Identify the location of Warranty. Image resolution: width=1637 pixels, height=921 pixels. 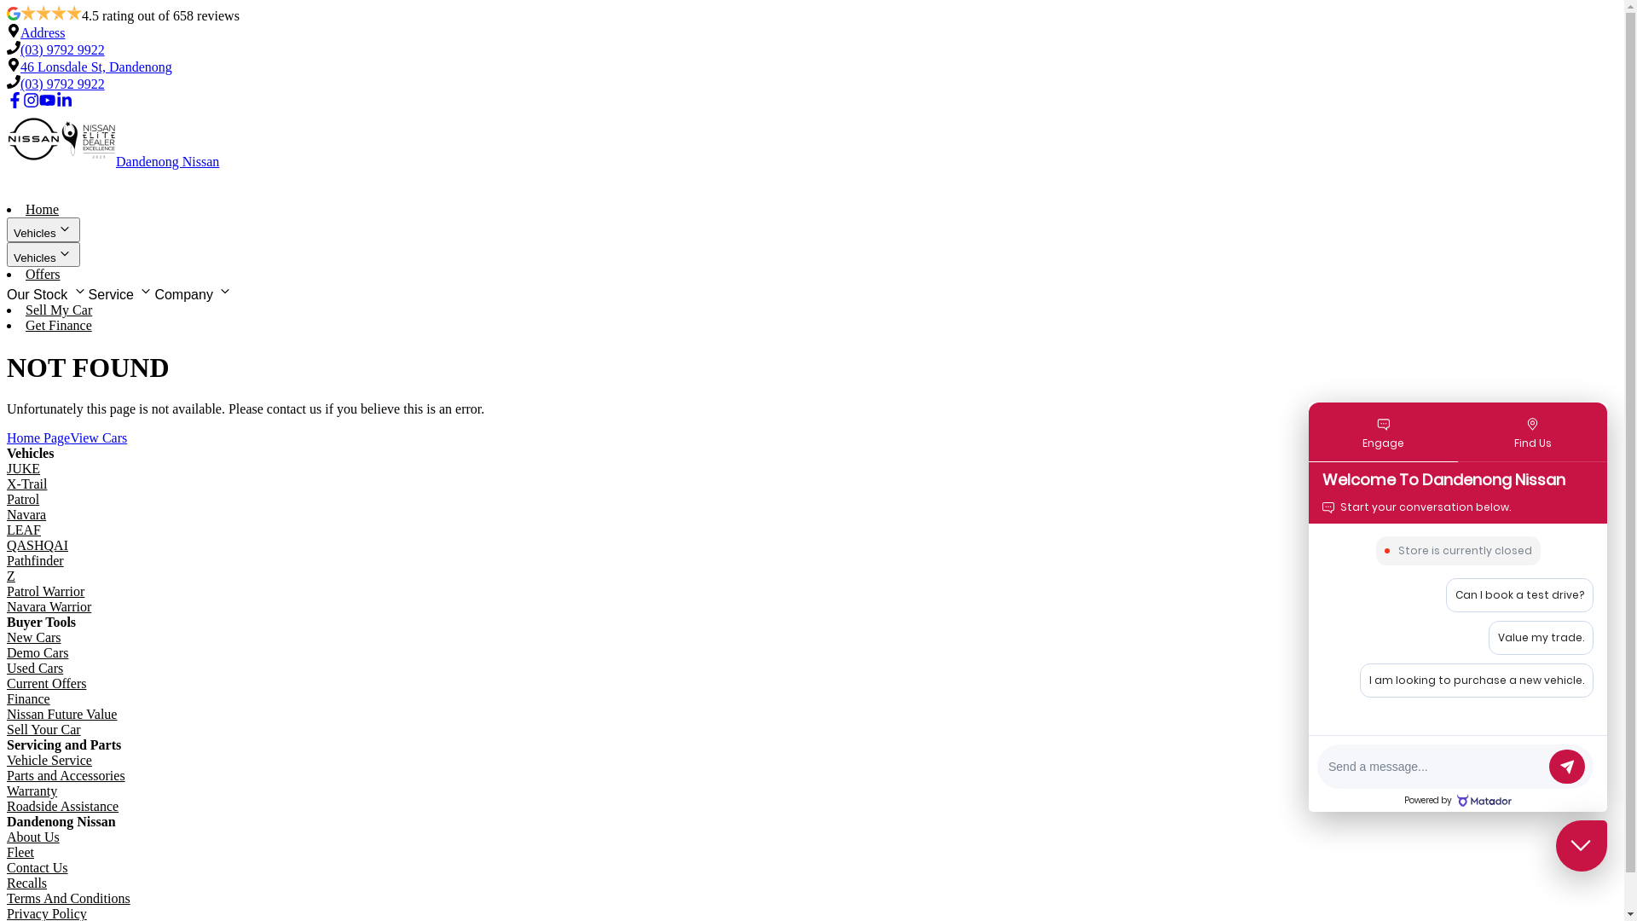
(32, 791).